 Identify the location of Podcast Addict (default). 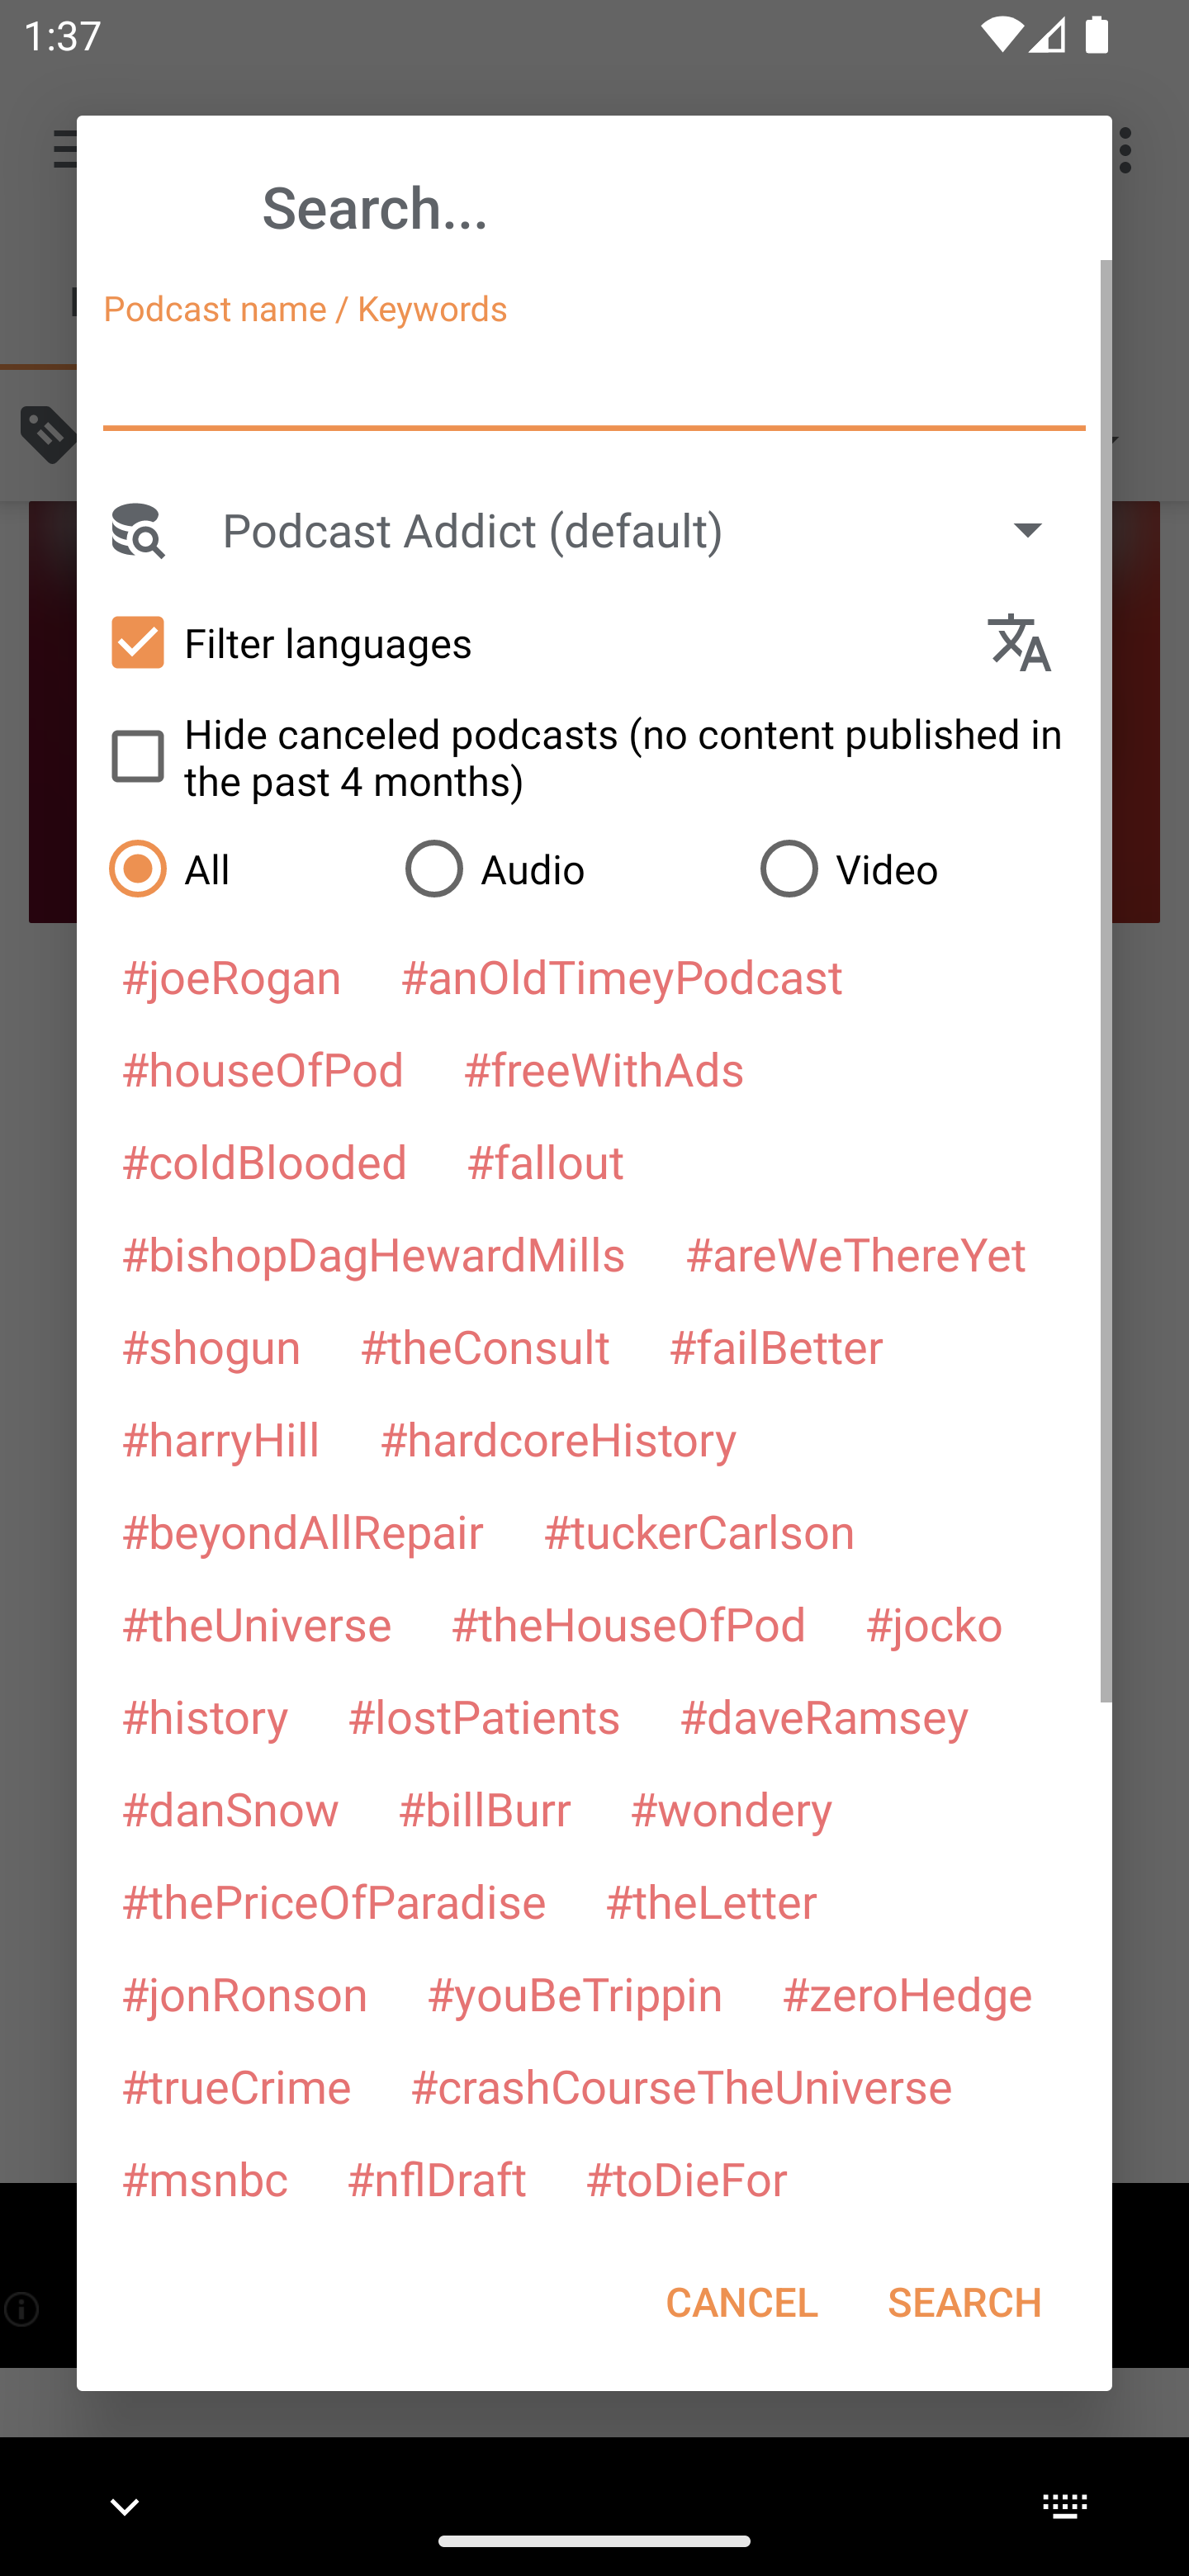
(647, 529).